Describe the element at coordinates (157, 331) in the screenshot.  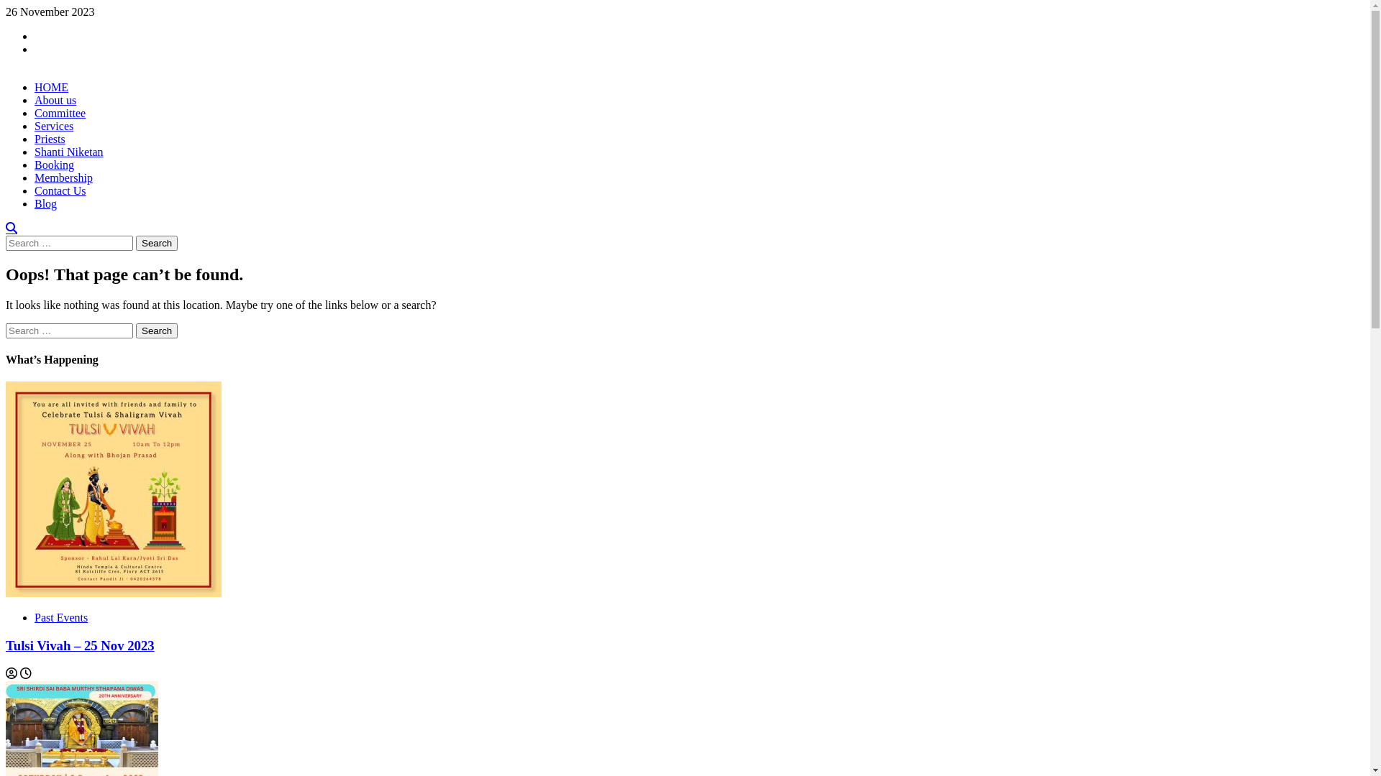
I see `Search` at that location.